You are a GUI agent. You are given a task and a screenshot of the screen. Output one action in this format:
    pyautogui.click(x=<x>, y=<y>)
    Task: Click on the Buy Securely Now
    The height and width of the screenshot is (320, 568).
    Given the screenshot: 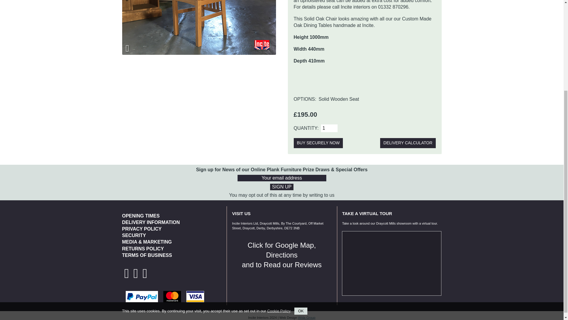 What is the action you would take?
    pyautogui.click(x=318, y=143)
    